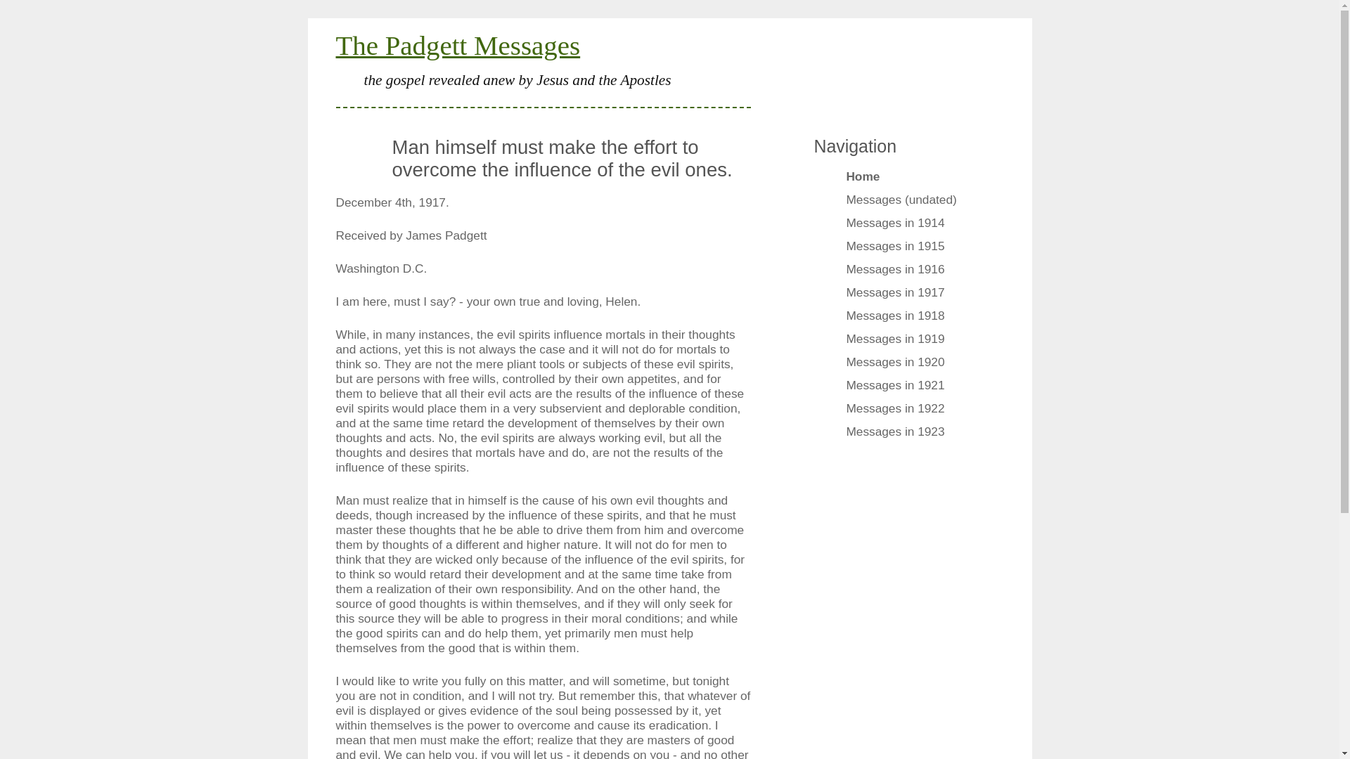 The height and width of the screenshot is (759, 1350). Describe the element at coordinates (901, 178) in the screenshot. I see `Home` at that location.